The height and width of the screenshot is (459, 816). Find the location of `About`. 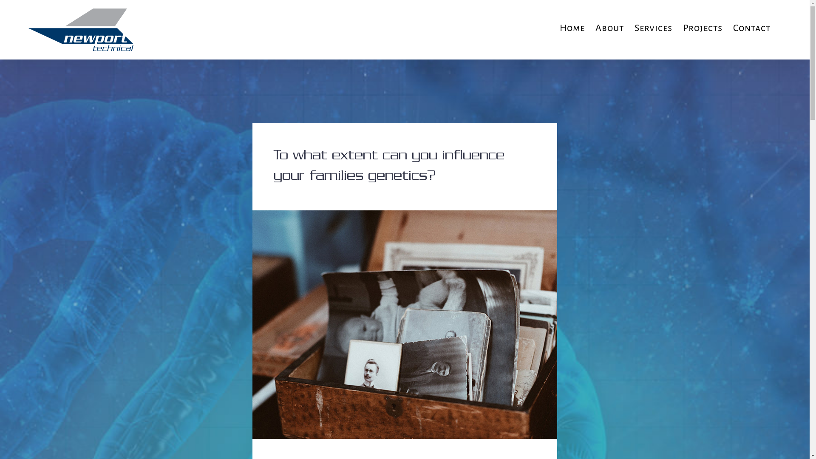

About is located at coordinates (609, 28).